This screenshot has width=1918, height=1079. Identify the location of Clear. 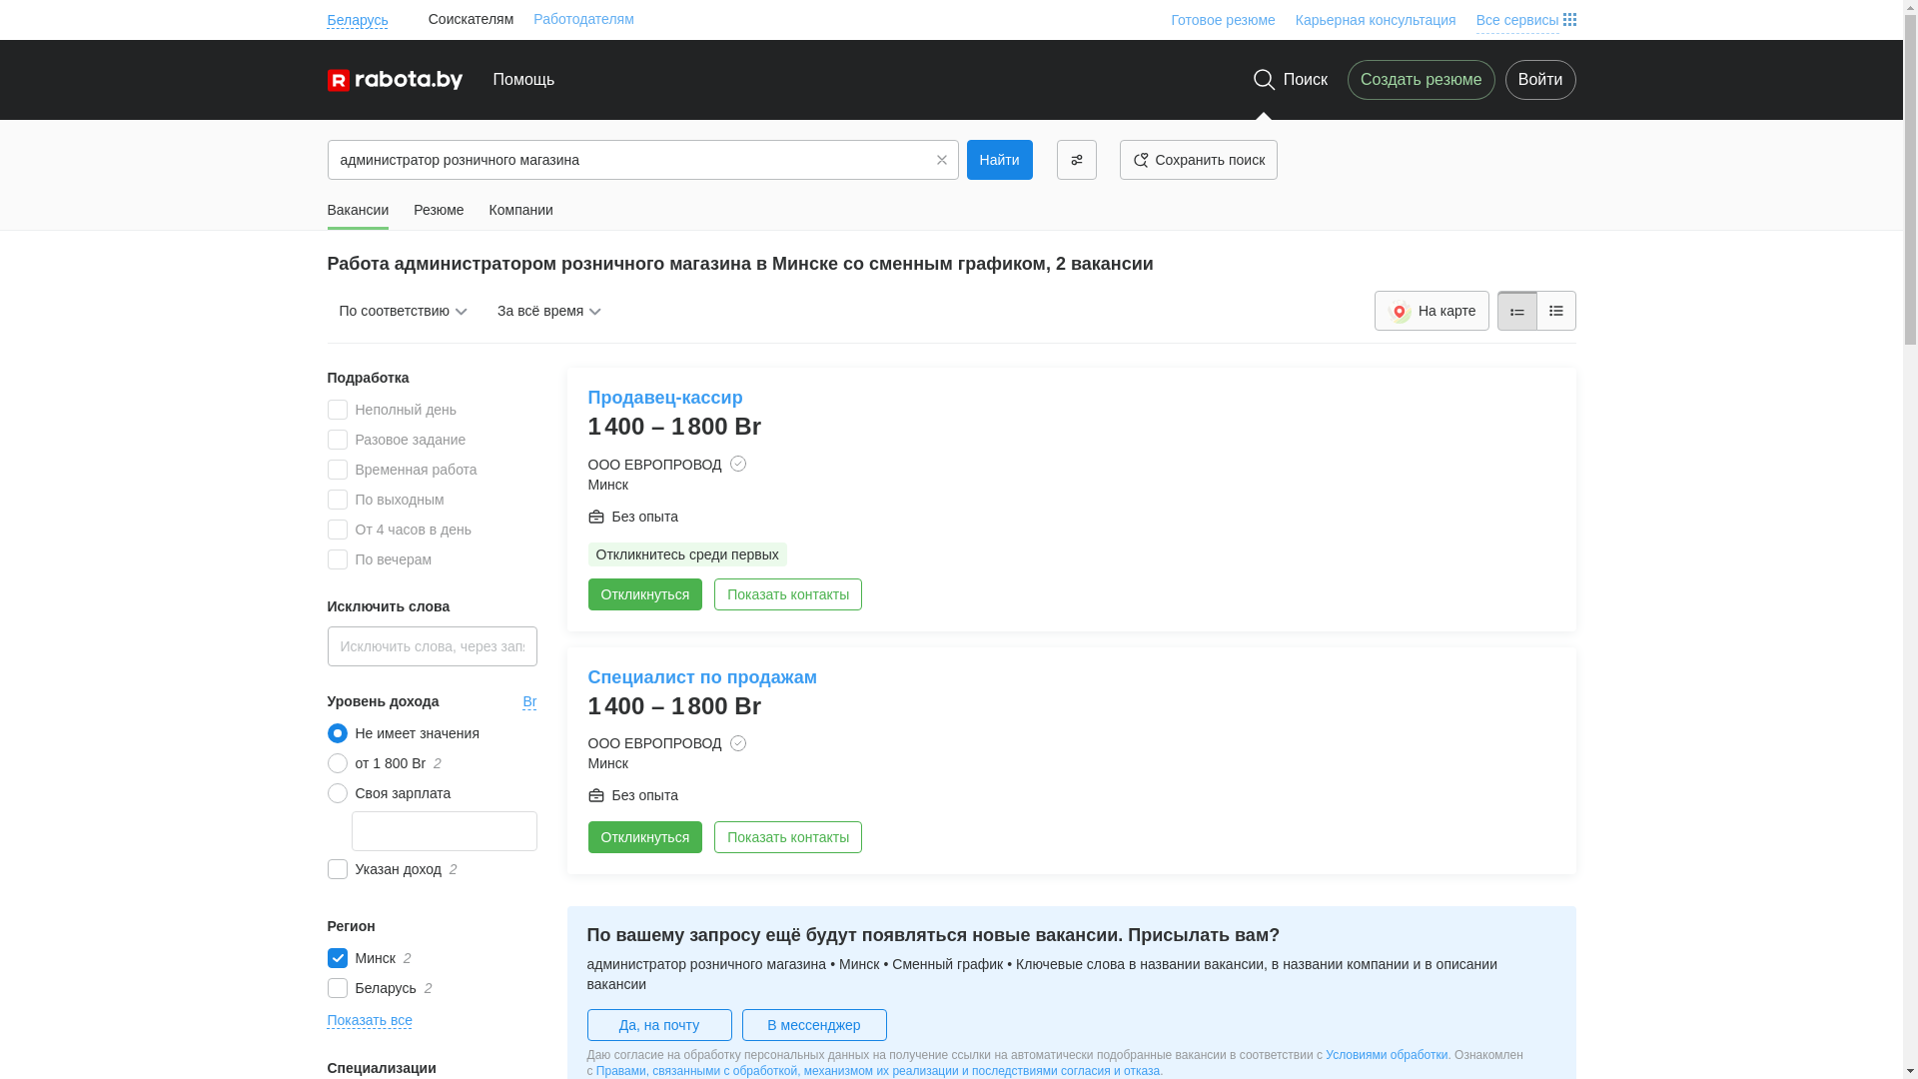
(942, 160).